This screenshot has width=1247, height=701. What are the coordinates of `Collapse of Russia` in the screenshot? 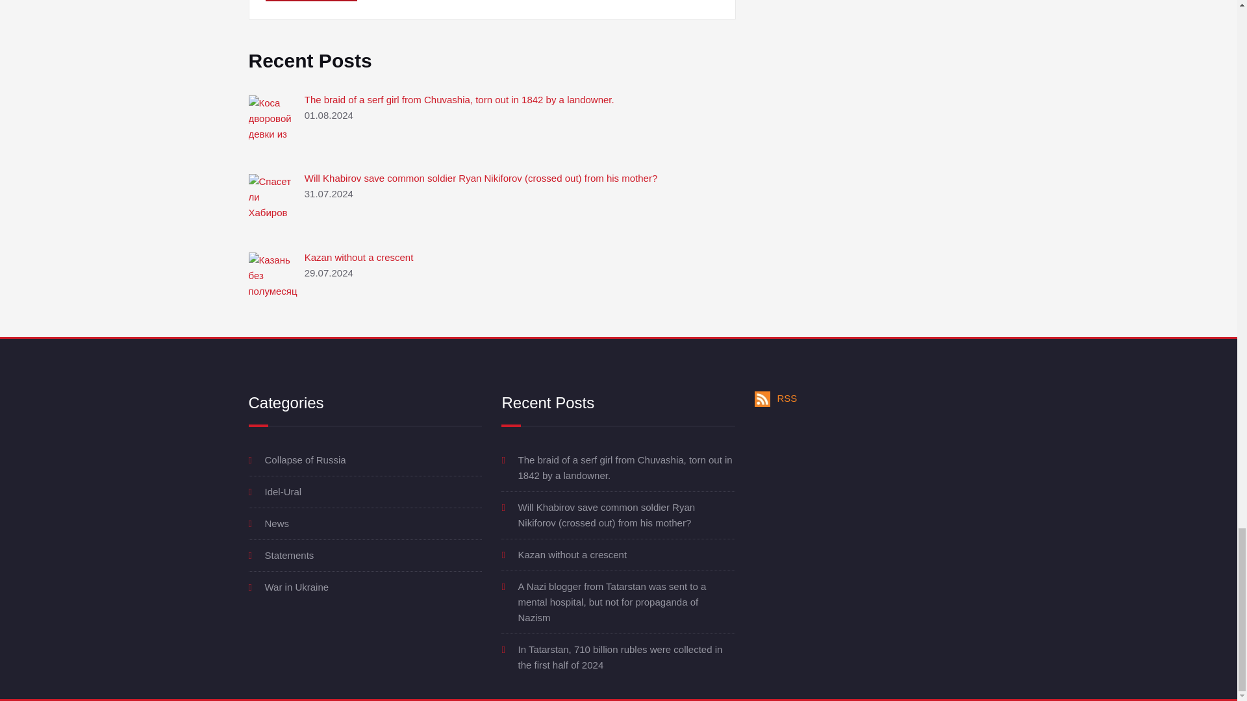 It's located at (305, 460).